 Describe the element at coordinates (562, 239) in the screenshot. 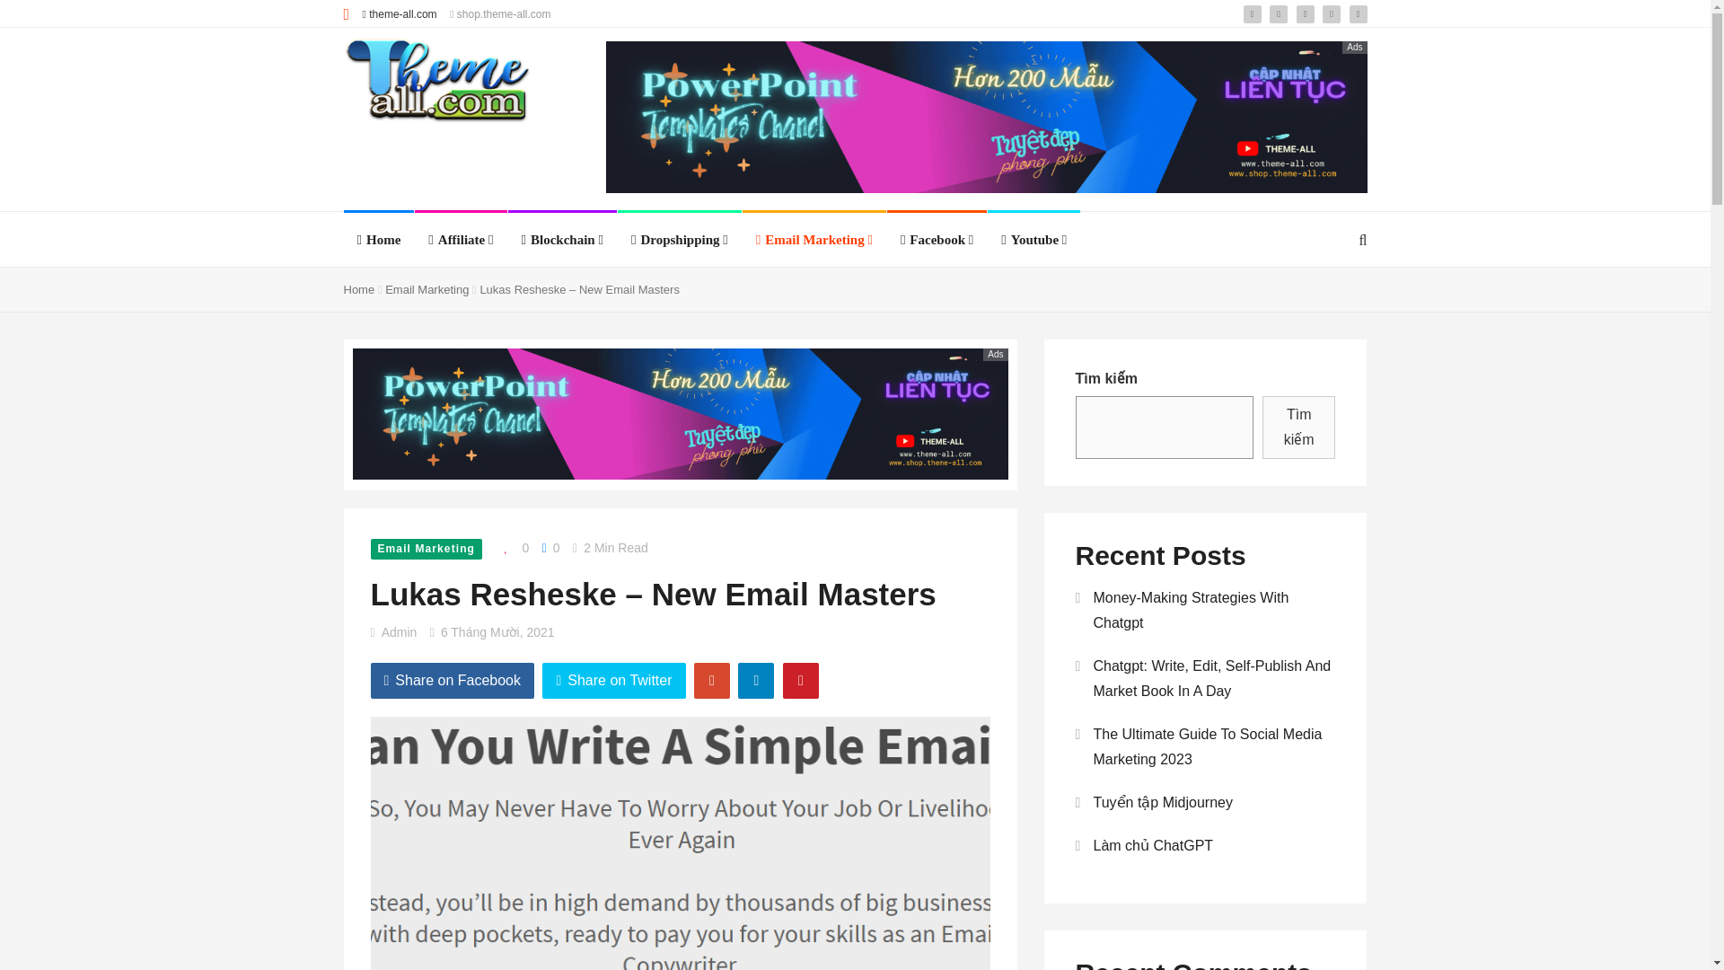

I see `Blockchain` at that location.